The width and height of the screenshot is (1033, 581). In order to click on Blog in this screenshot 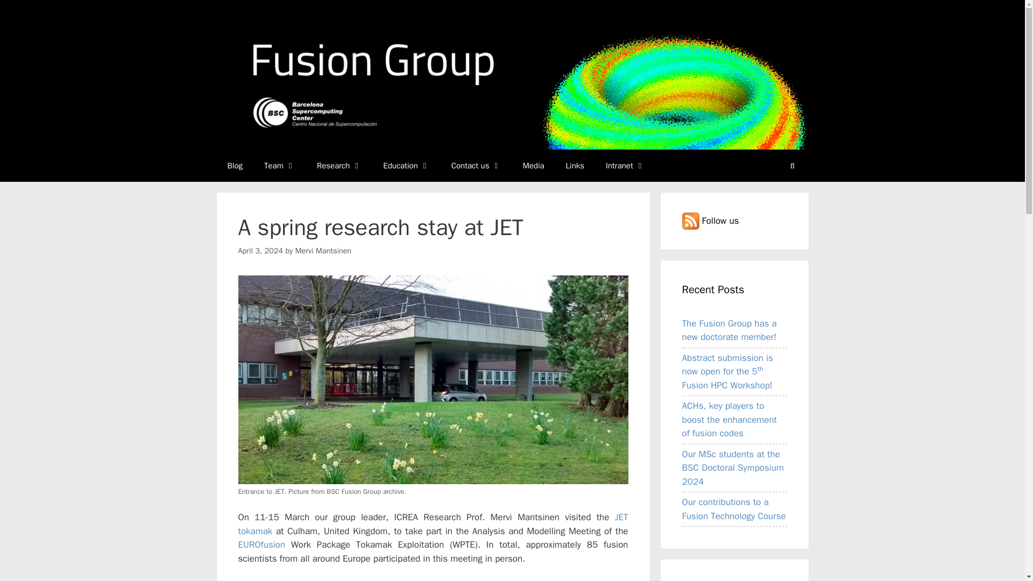, I will do `click(235, 166)`.